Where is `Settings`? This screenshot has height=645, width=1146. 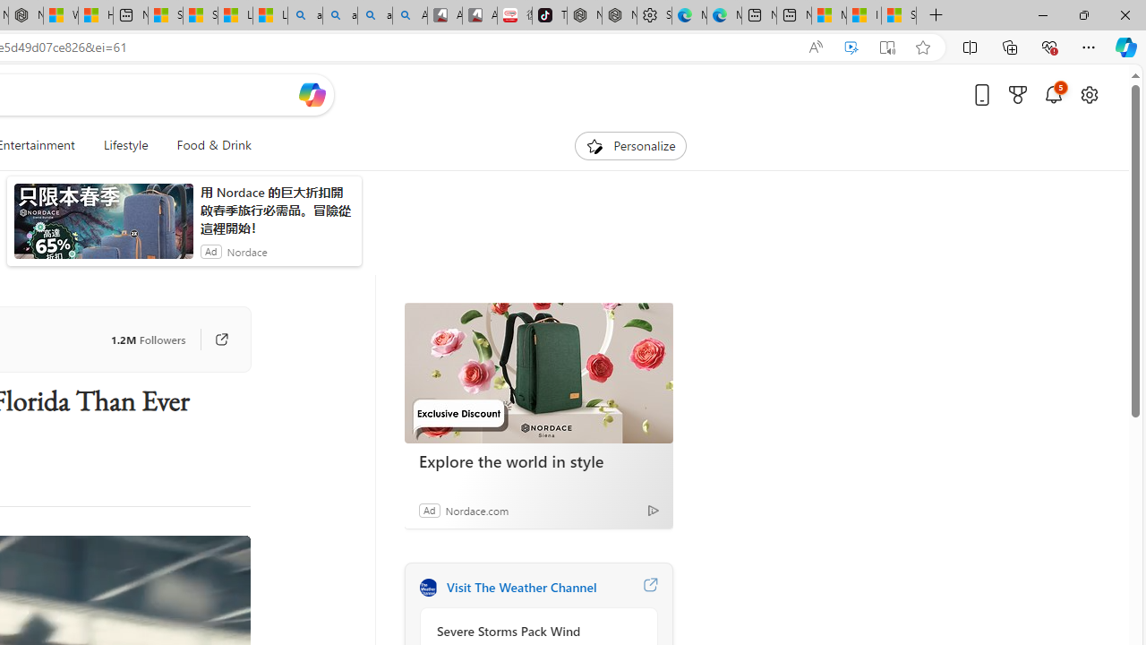
Settings is located at coordinates (654, 16).